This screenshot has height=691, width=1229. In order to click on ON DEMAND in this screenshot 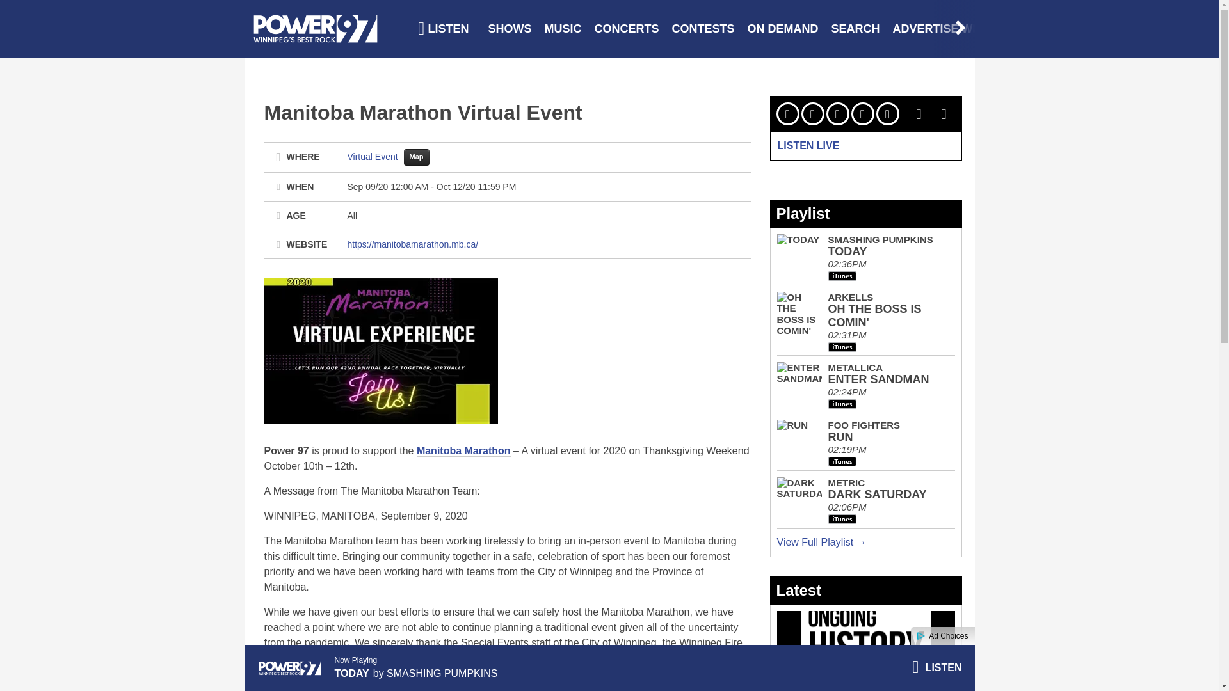, I will do `click(782, 28)`.